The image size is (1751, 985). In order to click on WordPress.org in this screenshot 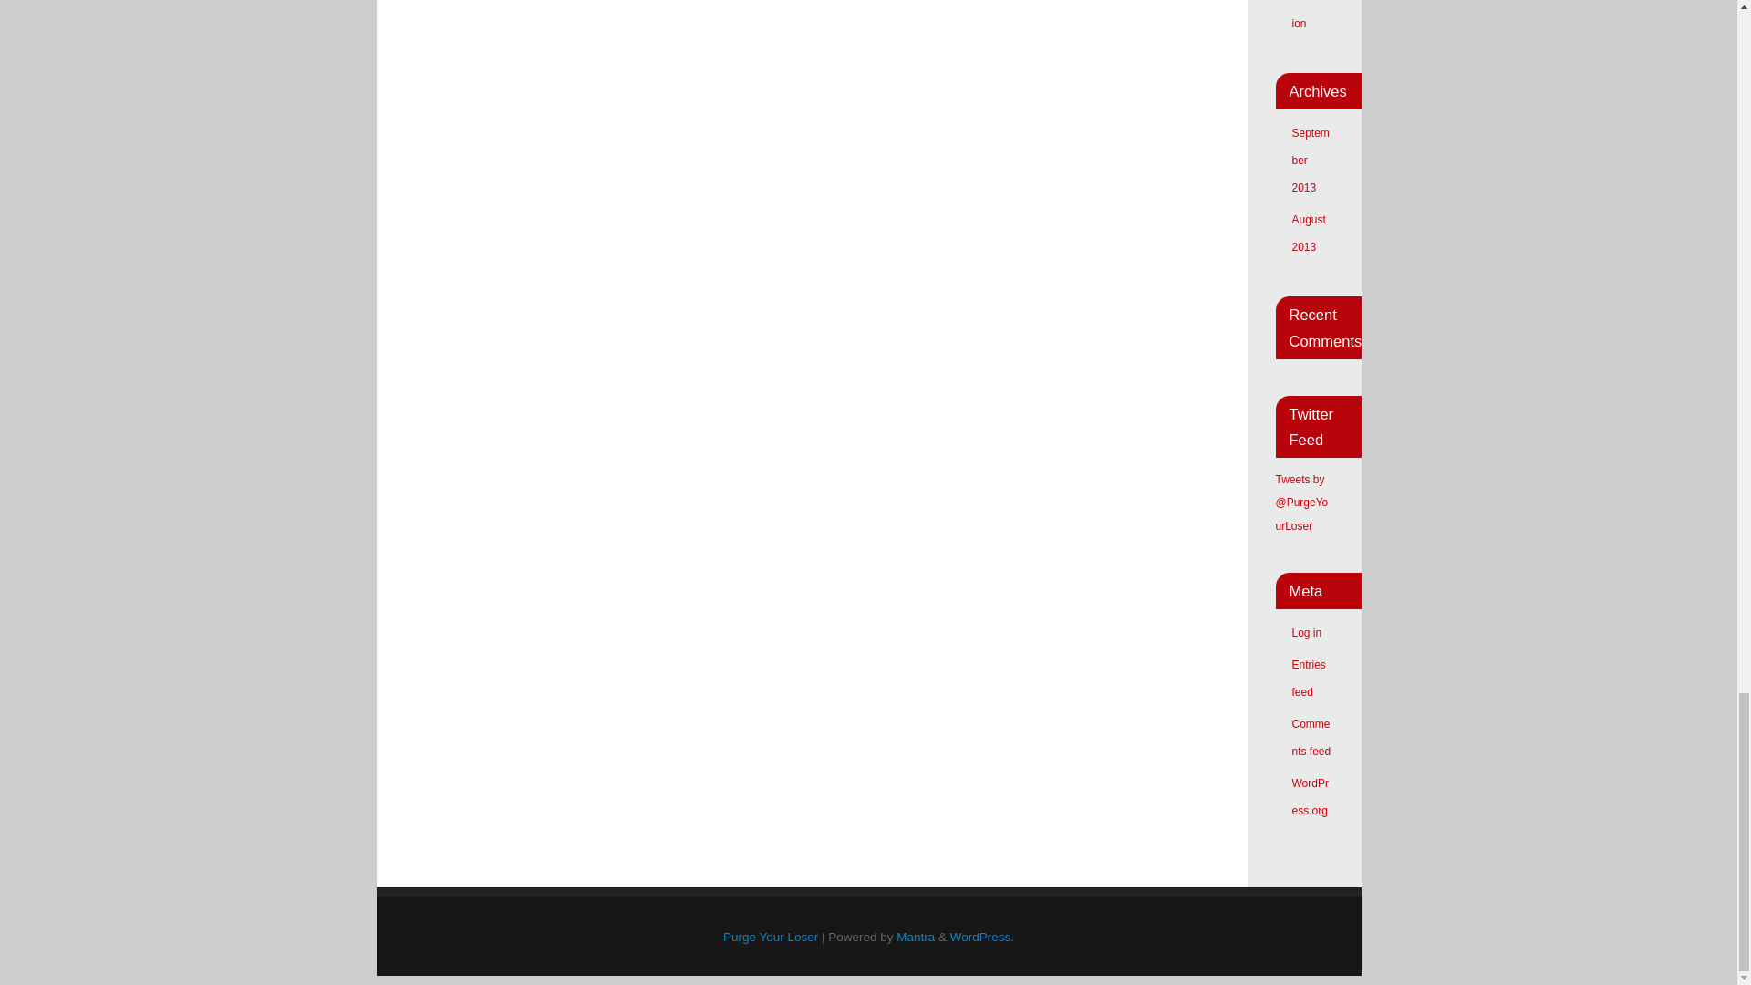, I will do `click(1310, 797)`.